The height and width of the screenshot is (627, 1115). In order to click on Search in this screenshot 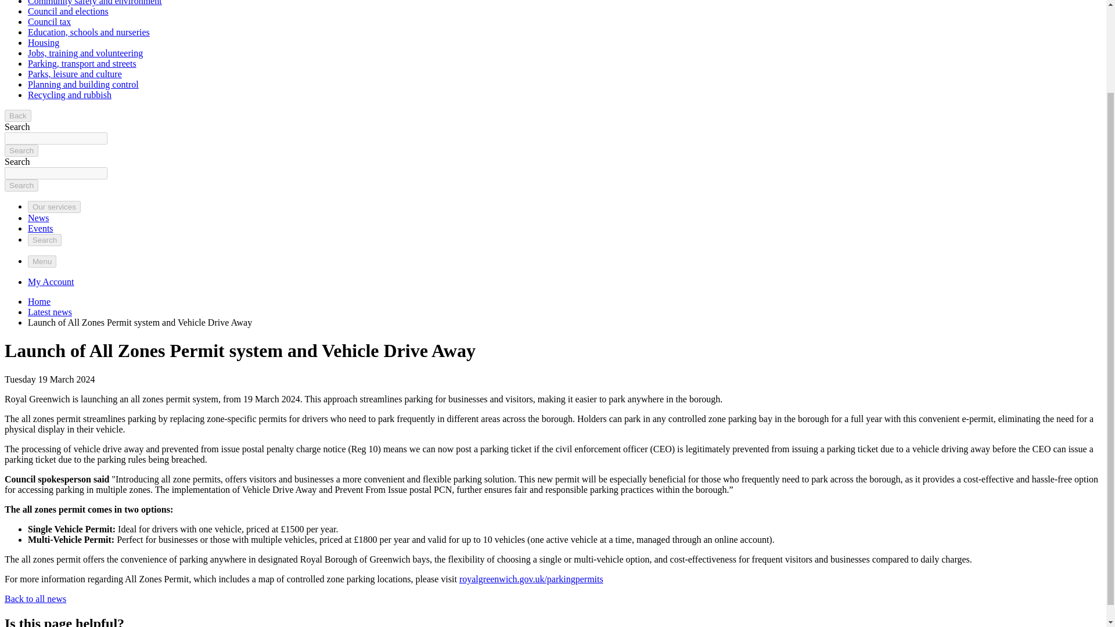, I will do `click(21, 151)`.